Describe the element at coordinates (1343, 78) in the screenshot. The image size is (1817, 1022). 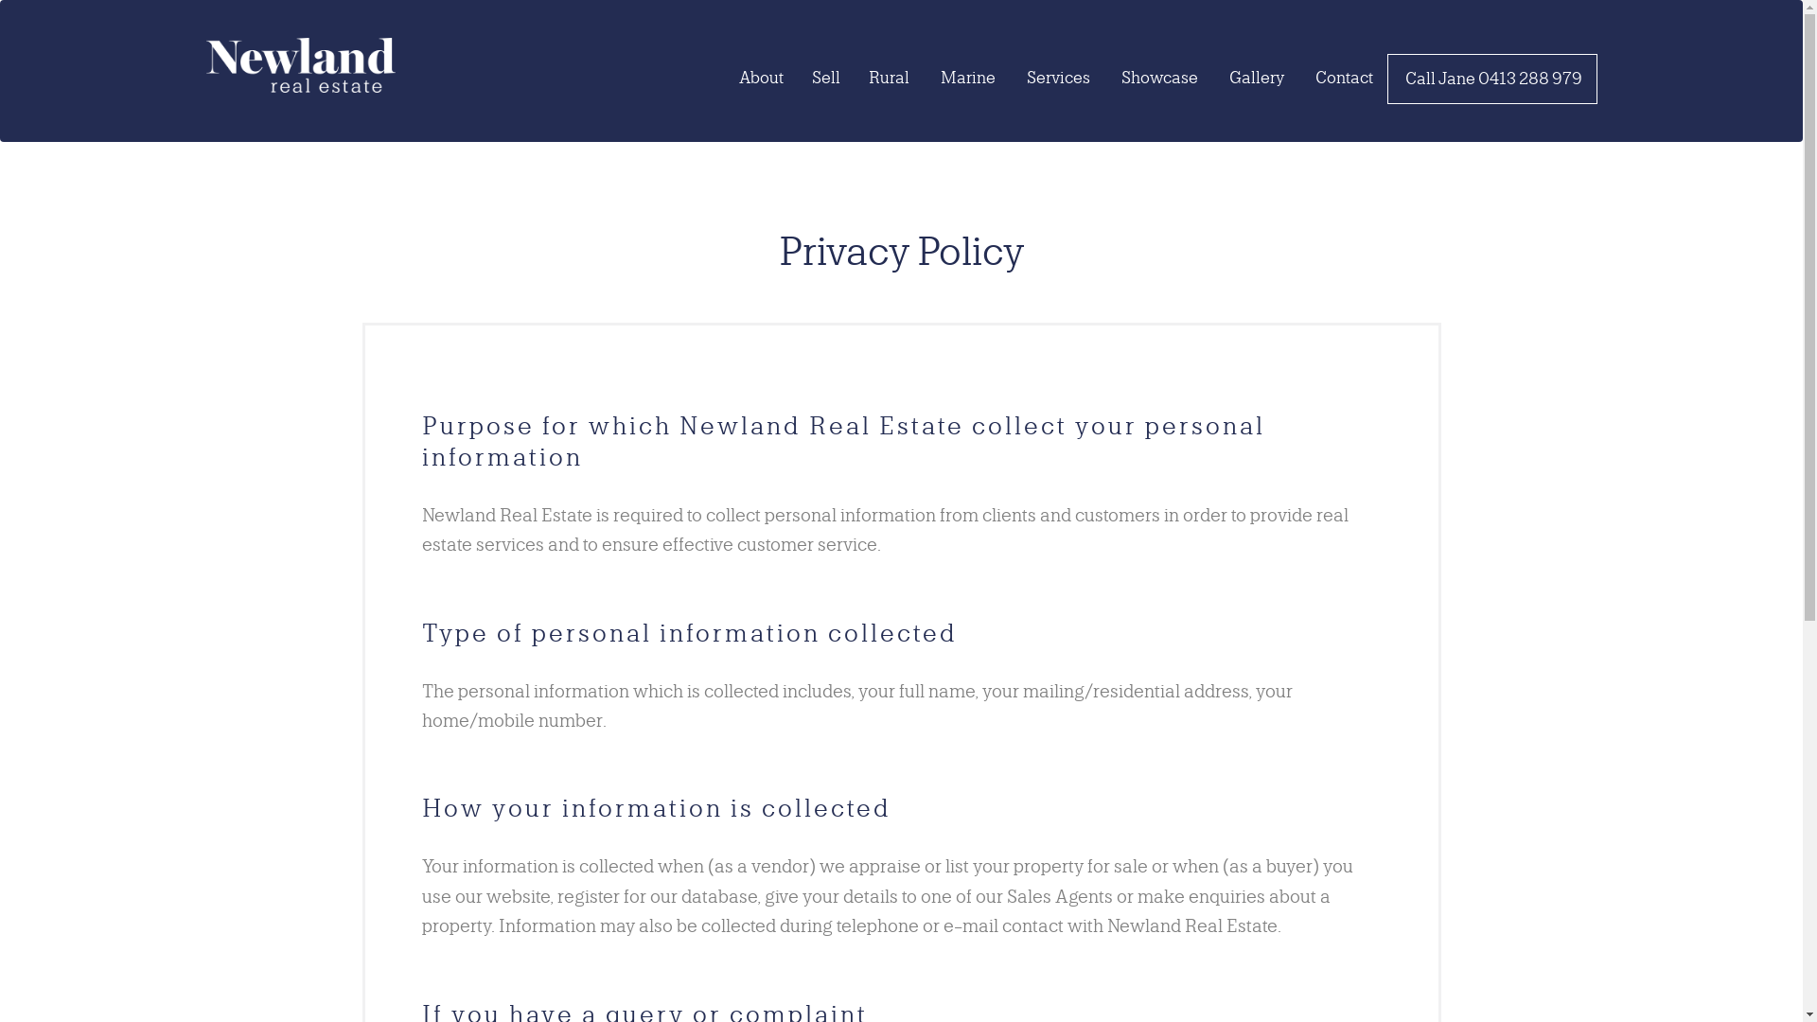
I see ` Contact` at that location.